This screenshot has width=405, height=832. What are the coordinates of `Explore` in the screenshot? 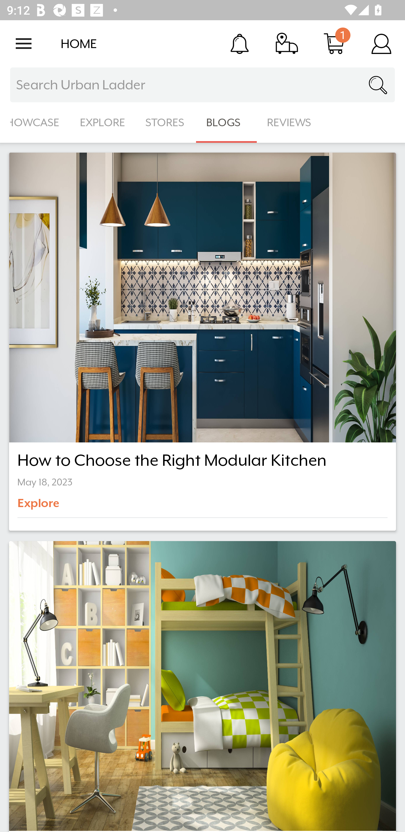 It's located at (54, 507).